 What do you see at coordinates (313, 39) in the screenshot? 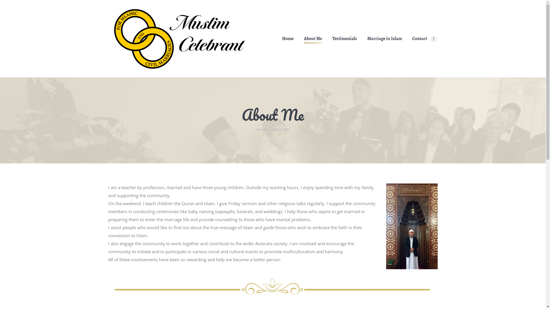
I see `About Me` at bounding box center [313, 39].